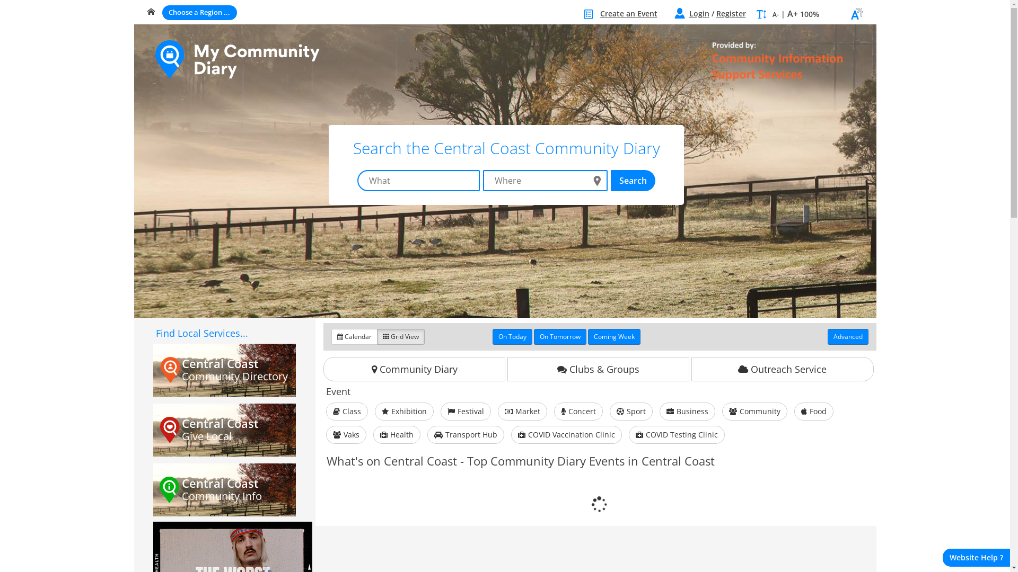  I want to click on COVID Vaccination Clinic, so click(566, 435).